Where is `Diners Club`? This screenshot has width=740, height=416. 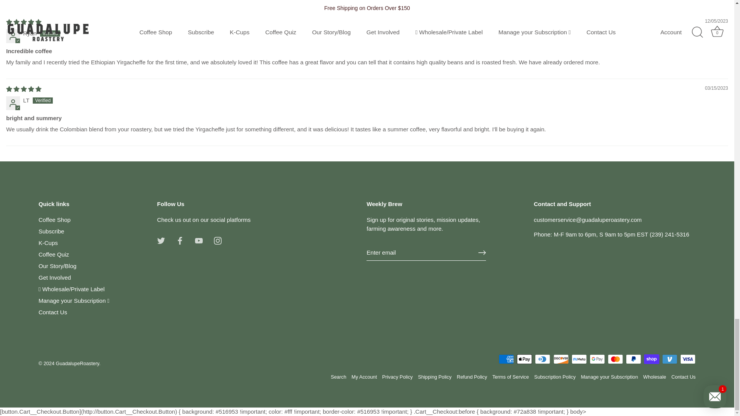
Diners Club is located at coordinates (543, 359).